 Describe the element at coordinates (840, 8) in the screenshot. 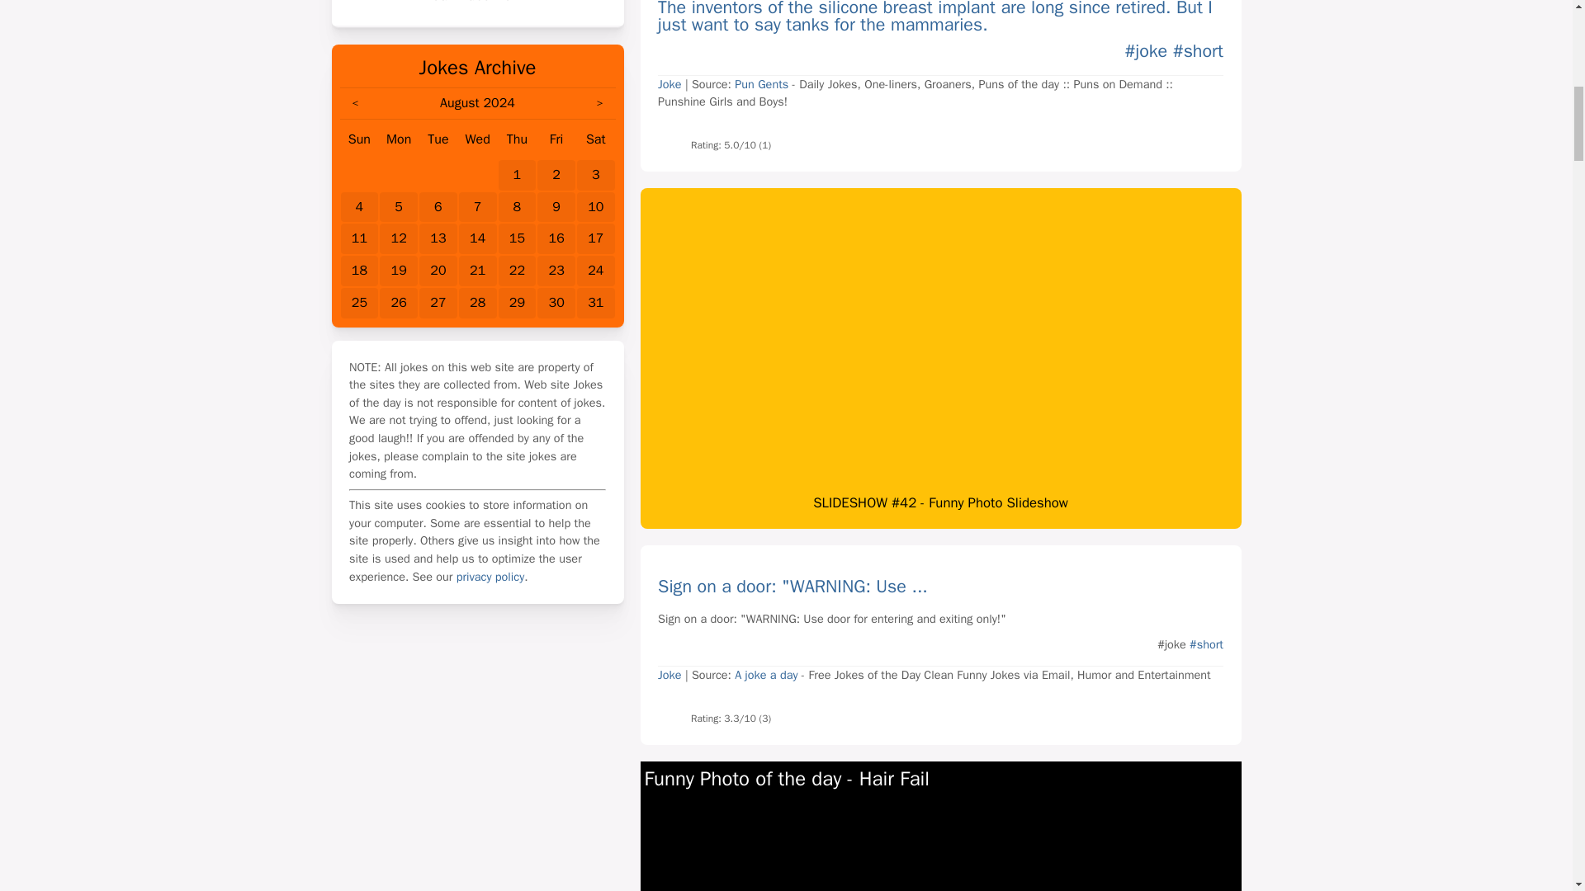

I see `inventors of the silicone breast implant` at that location.